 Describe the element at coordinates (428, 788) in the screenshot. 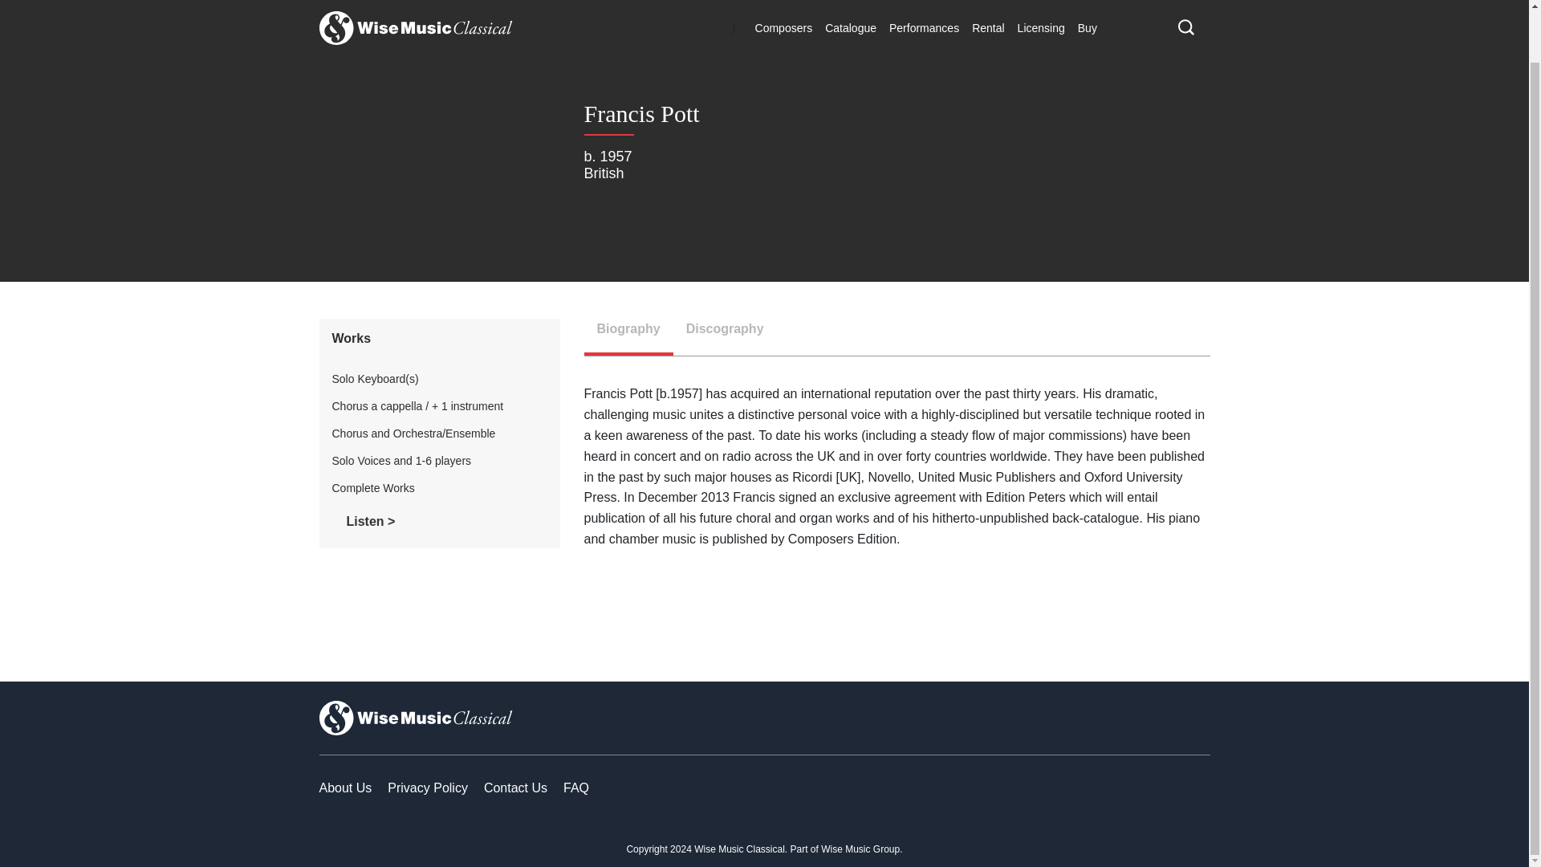

I see `Privacy Policy` at that location.